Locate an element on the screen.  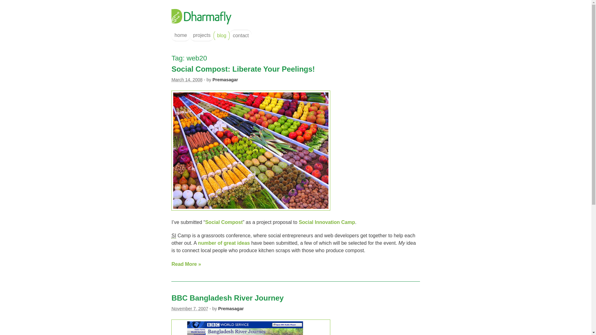
Permalink to BBC Bangladesh River Journey is located at coordinates (227, 298).